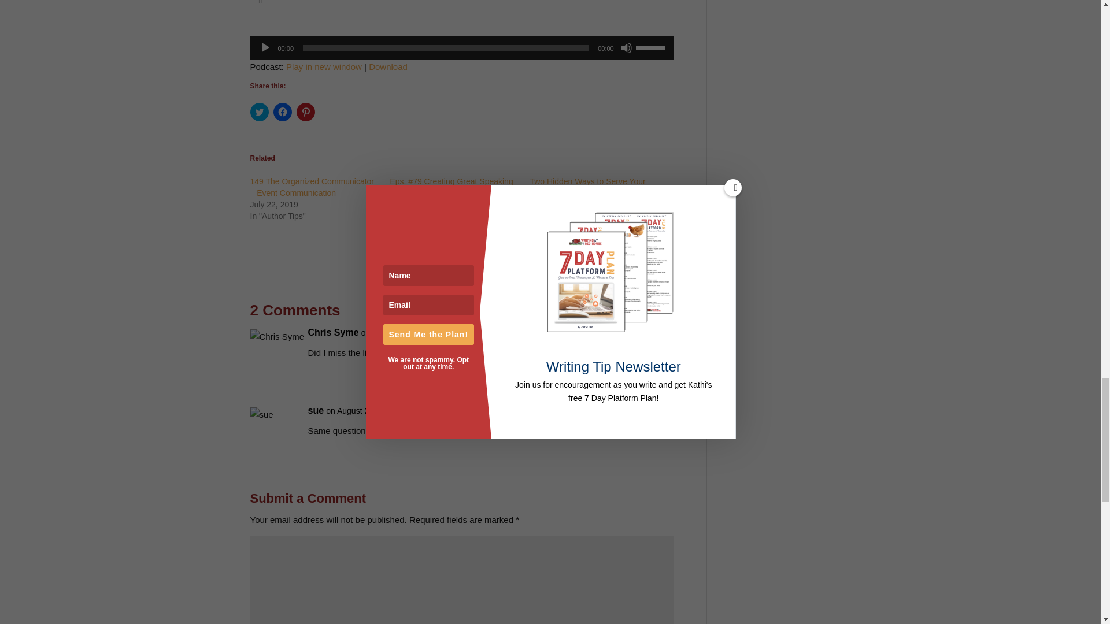 This screenshot has height=624, width=1110. I want to click on Click to share on Pinterest, so click(305, 112).